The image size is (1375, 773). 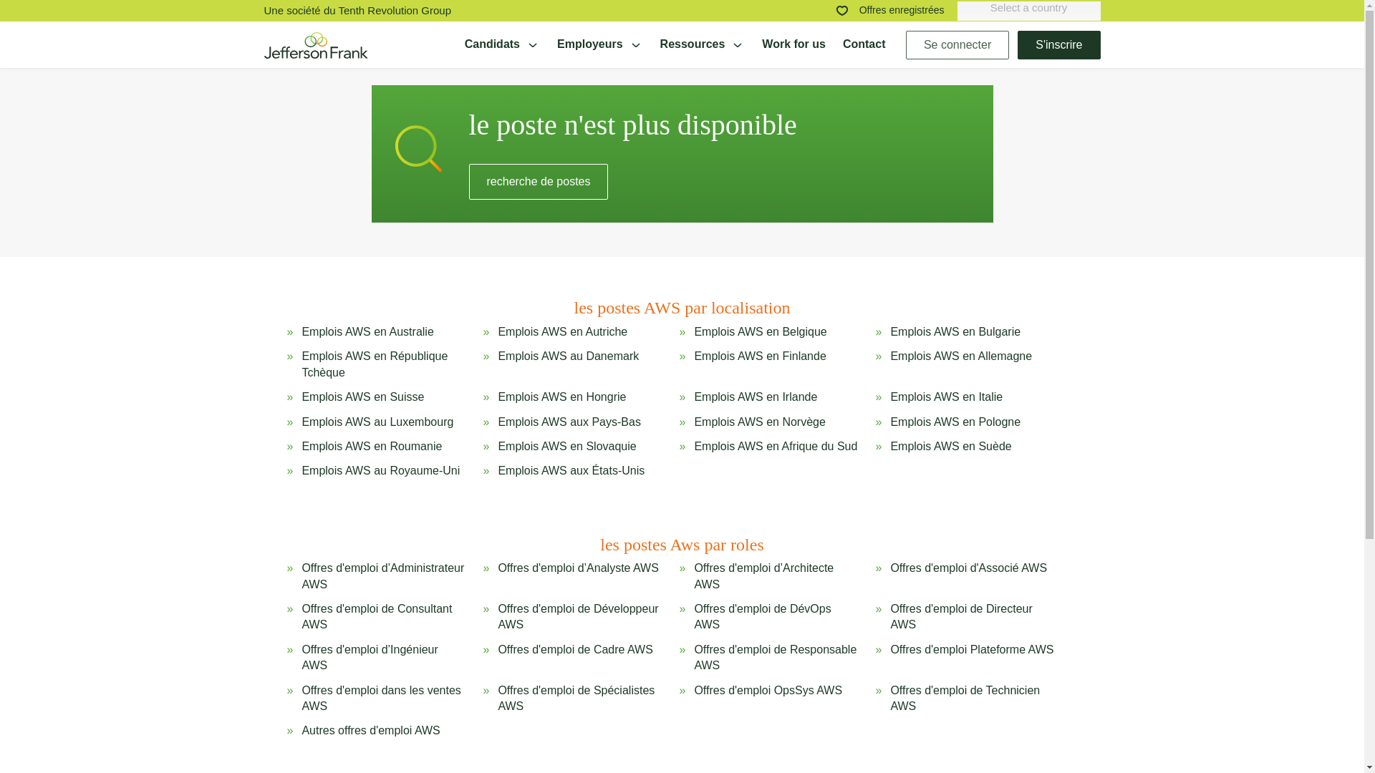 I want to click on Emplois AWS en Autriche, so click(x=562, y=332).